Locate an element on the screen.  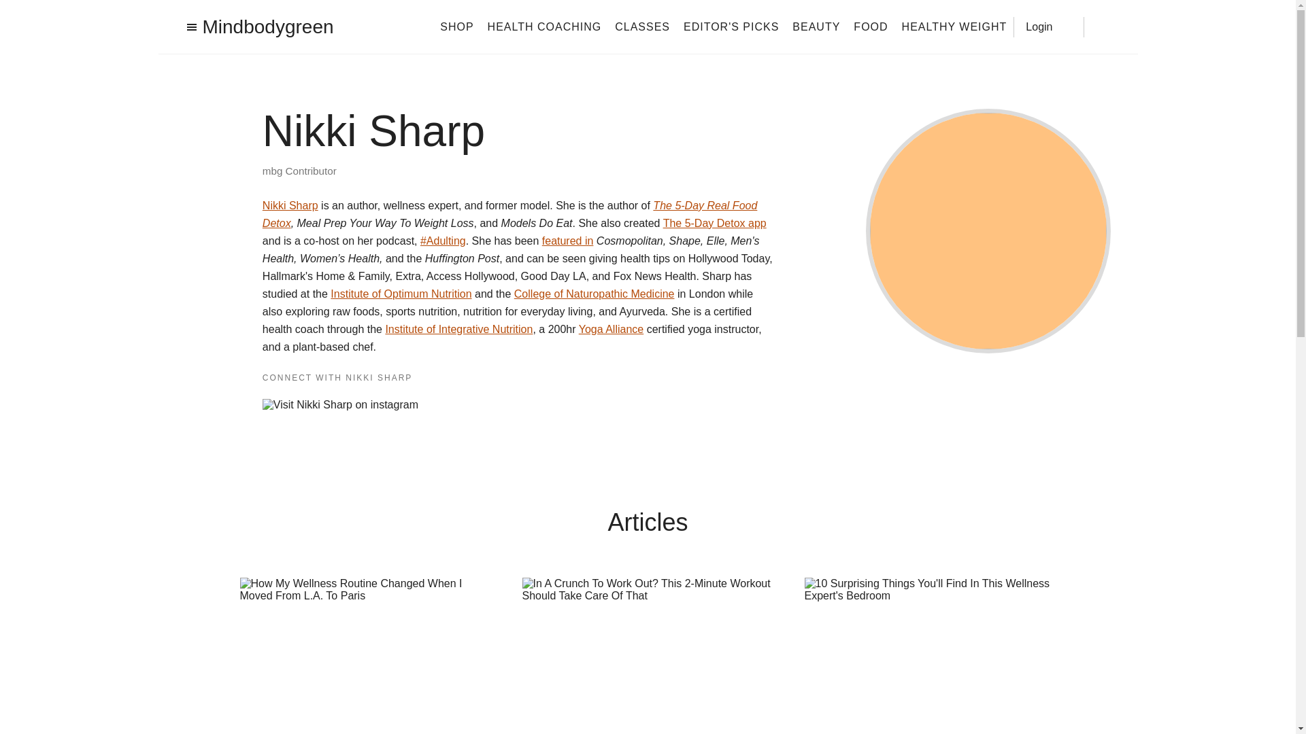
Institute of Integrative Nutrition is located at coordinates (458, 329).